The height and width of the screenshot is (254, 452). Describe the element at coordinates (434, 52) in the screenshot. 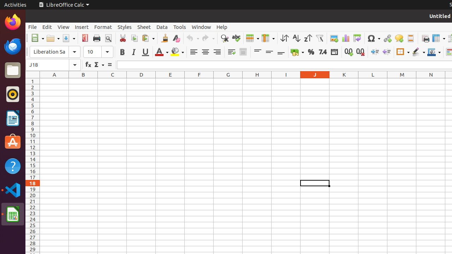

I see `Border Color` at that location.